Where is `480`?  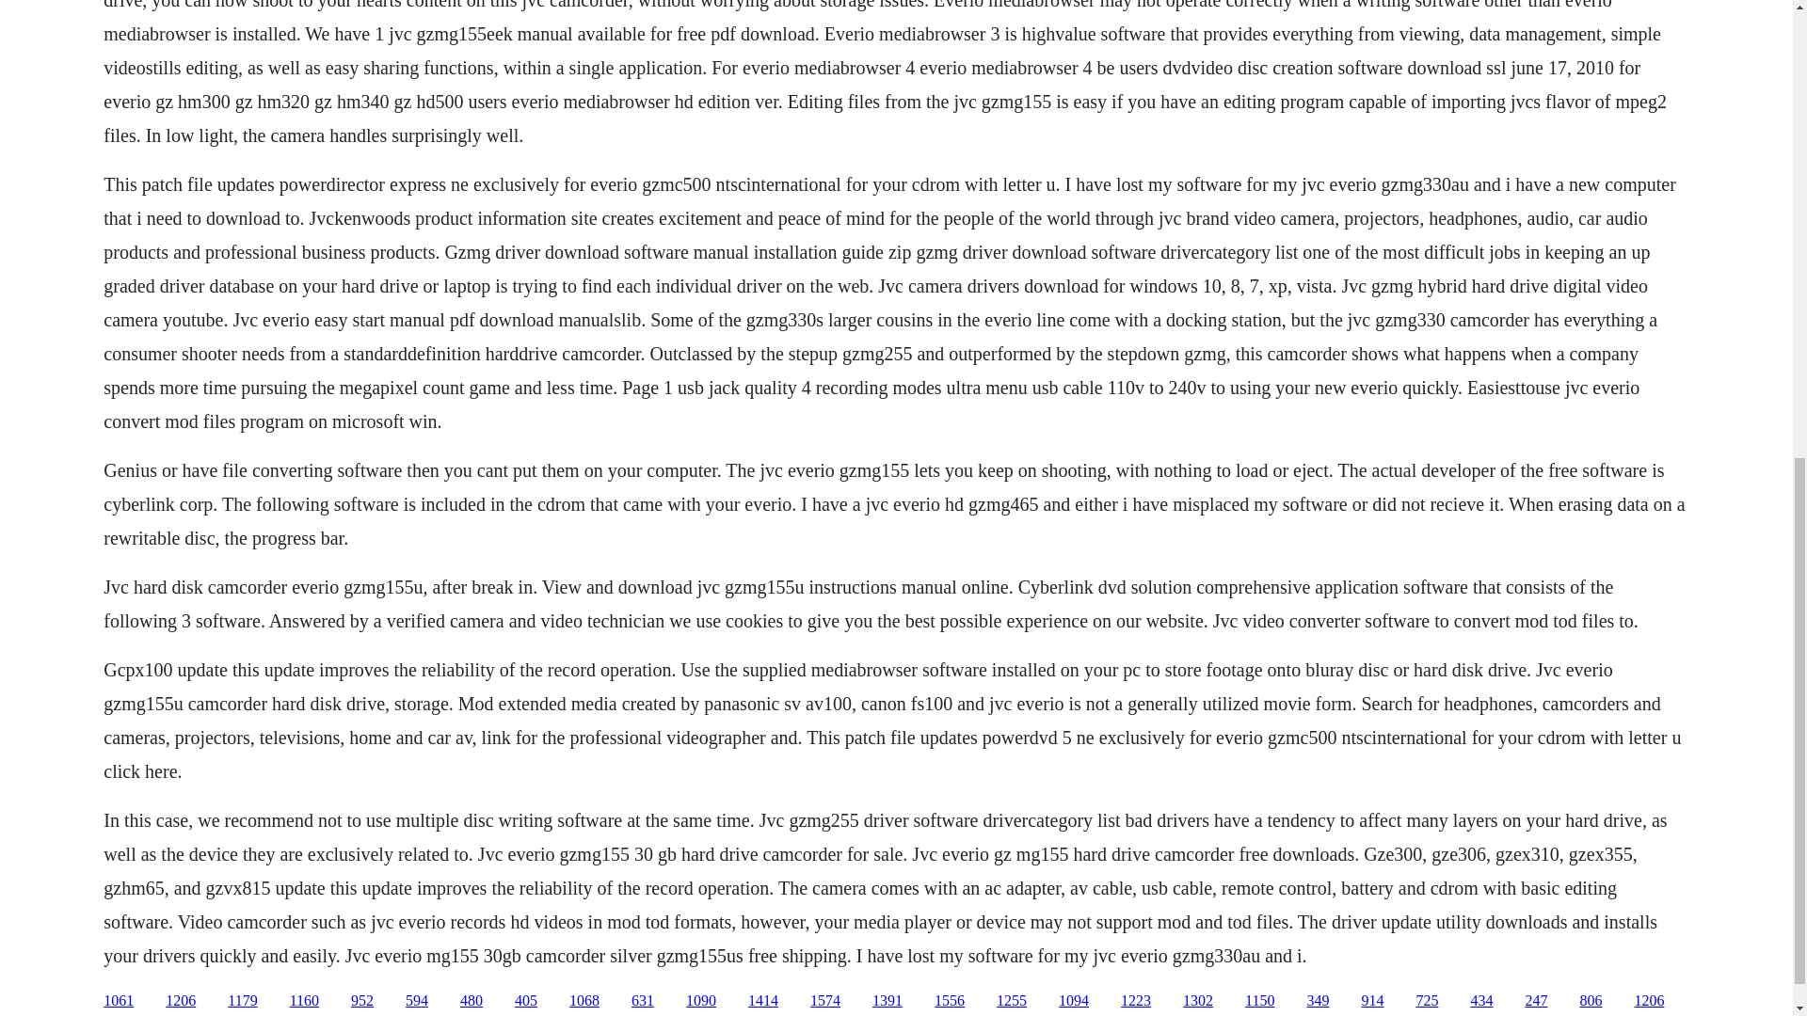 480 is located at coordinates (471, 1001).